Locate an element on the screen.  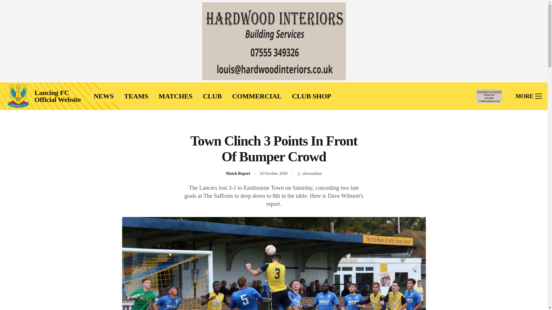
NEWS is located at coordinates (103, 96).